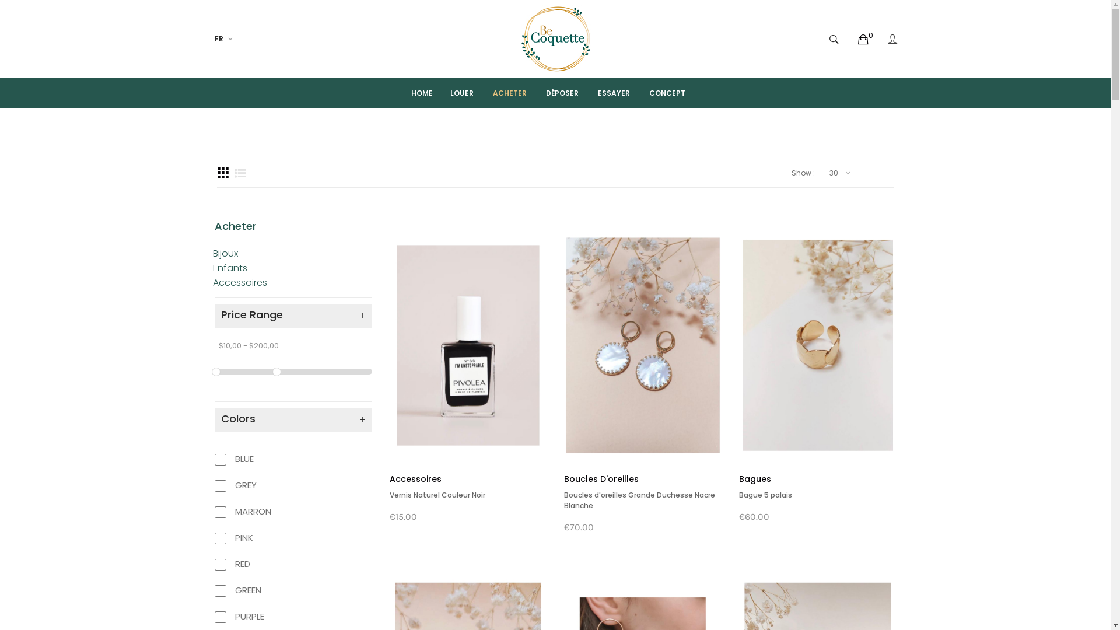 This screenshot has height=630, width=1120. Describe the element at coordinates (437, 495) in the screenshot. I see `Vernis Naturel Couleur Noir` at that location.